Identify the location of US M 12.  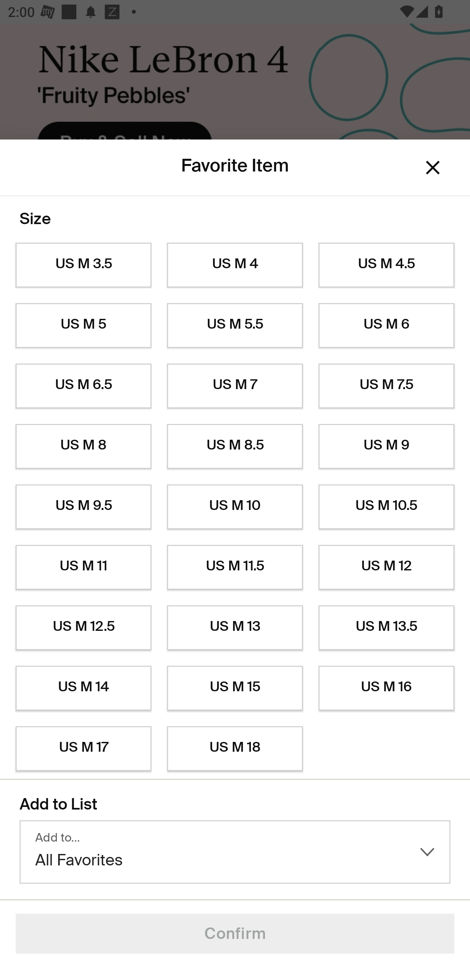
(386, 567).